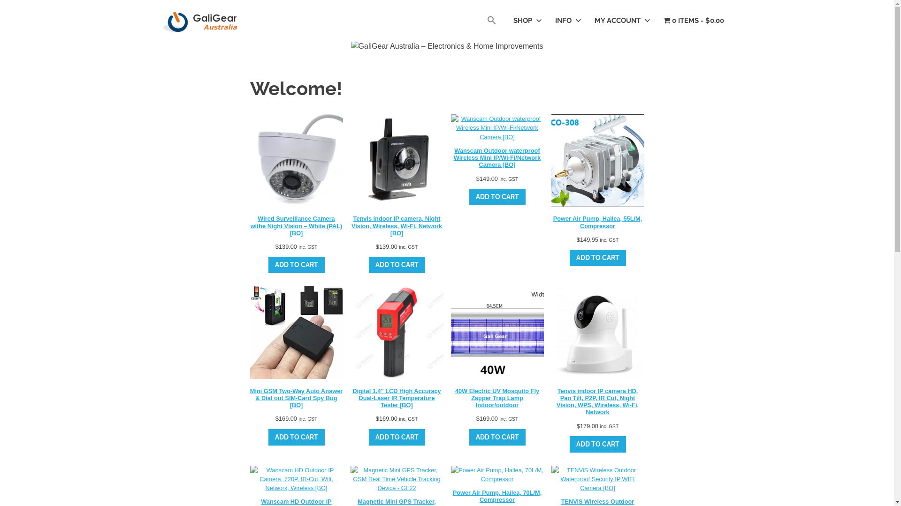  I want to click on 0 ITEMS$0.00, so click(694, 21).